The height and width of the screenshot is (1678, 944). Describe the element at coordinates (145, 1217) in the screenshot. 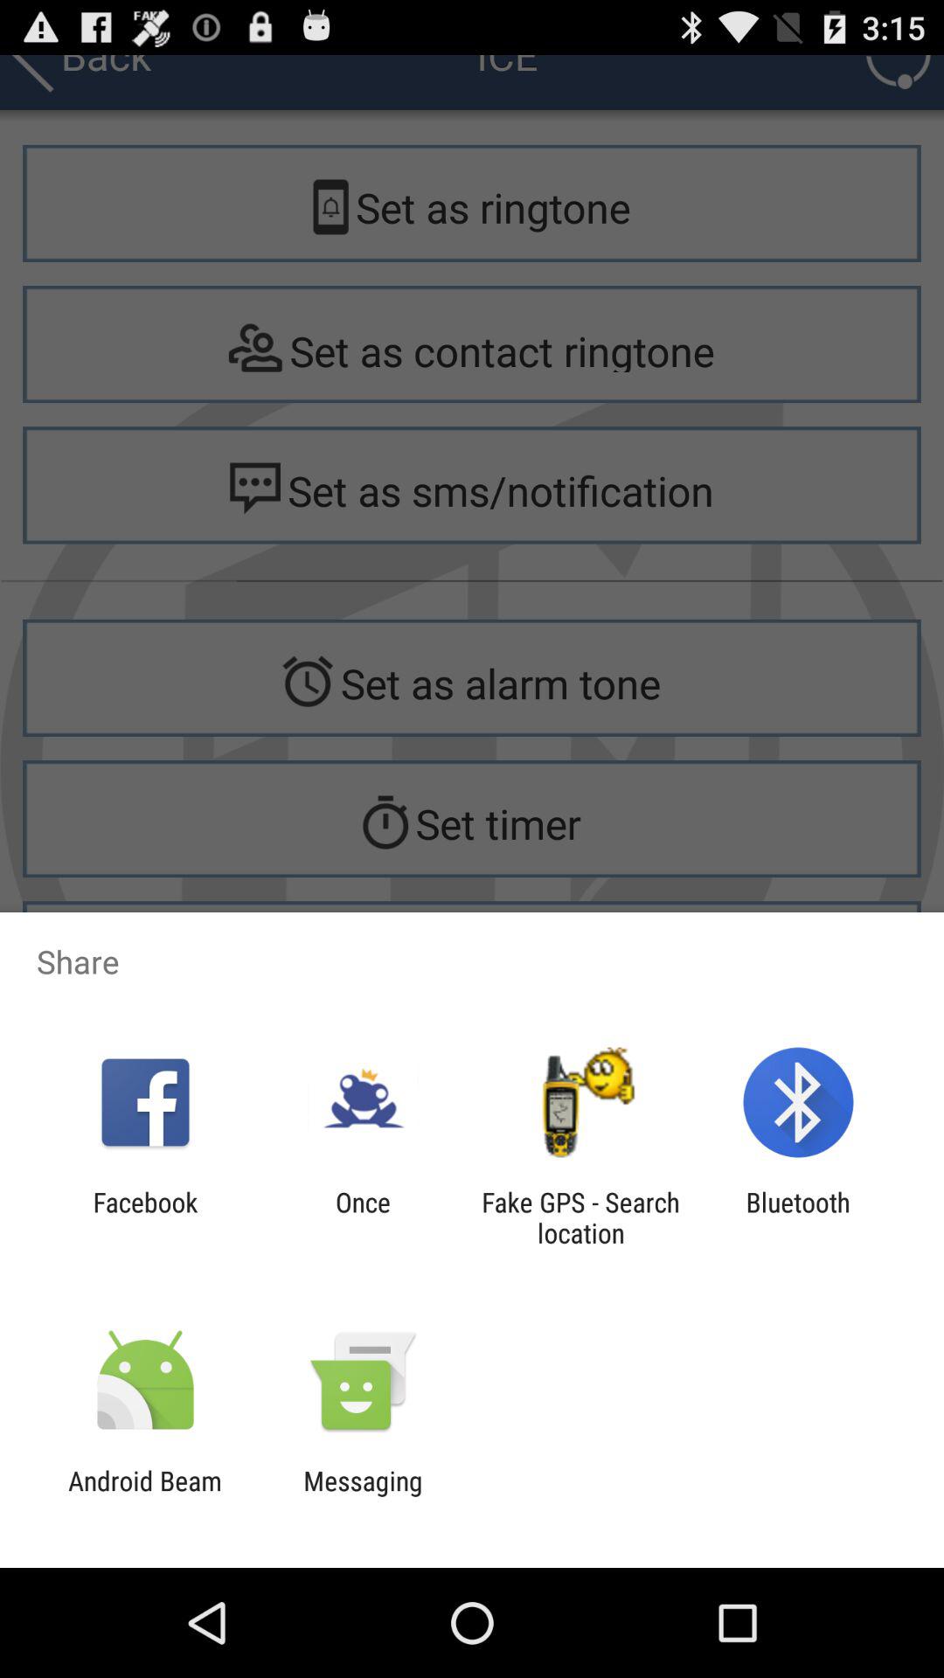

I see `turn on app next to the once app` at that location.